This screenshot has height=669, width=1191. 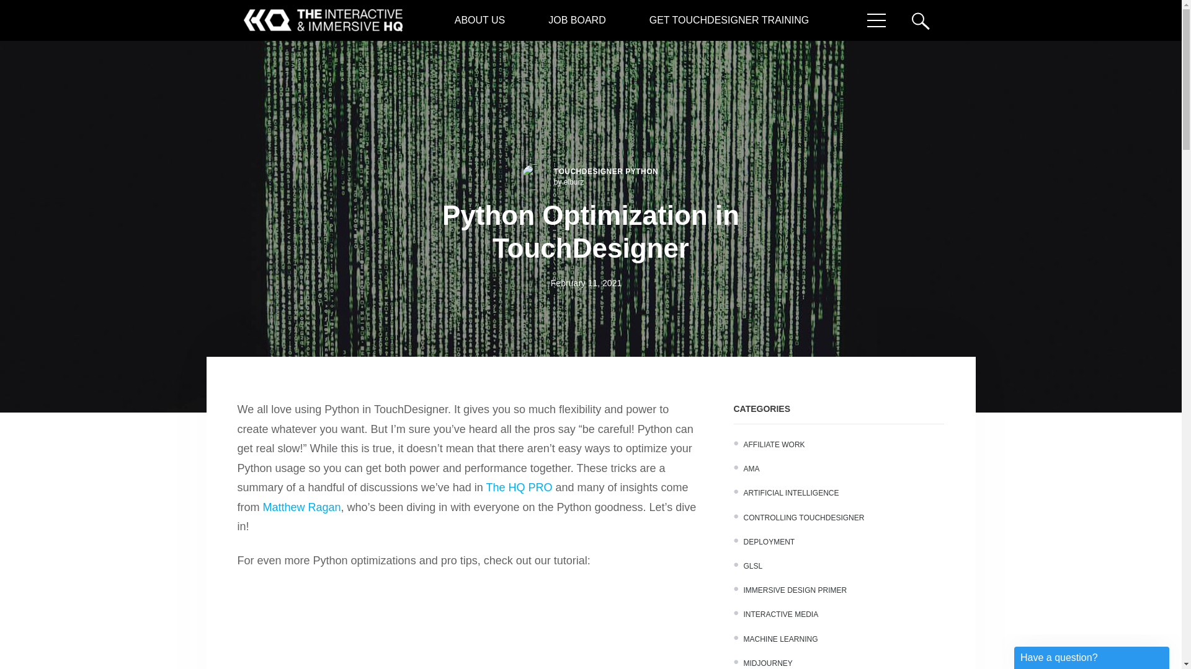 I want to click on CONTROLLING TOUCHDESIGNER, so click(x=804, y=518).